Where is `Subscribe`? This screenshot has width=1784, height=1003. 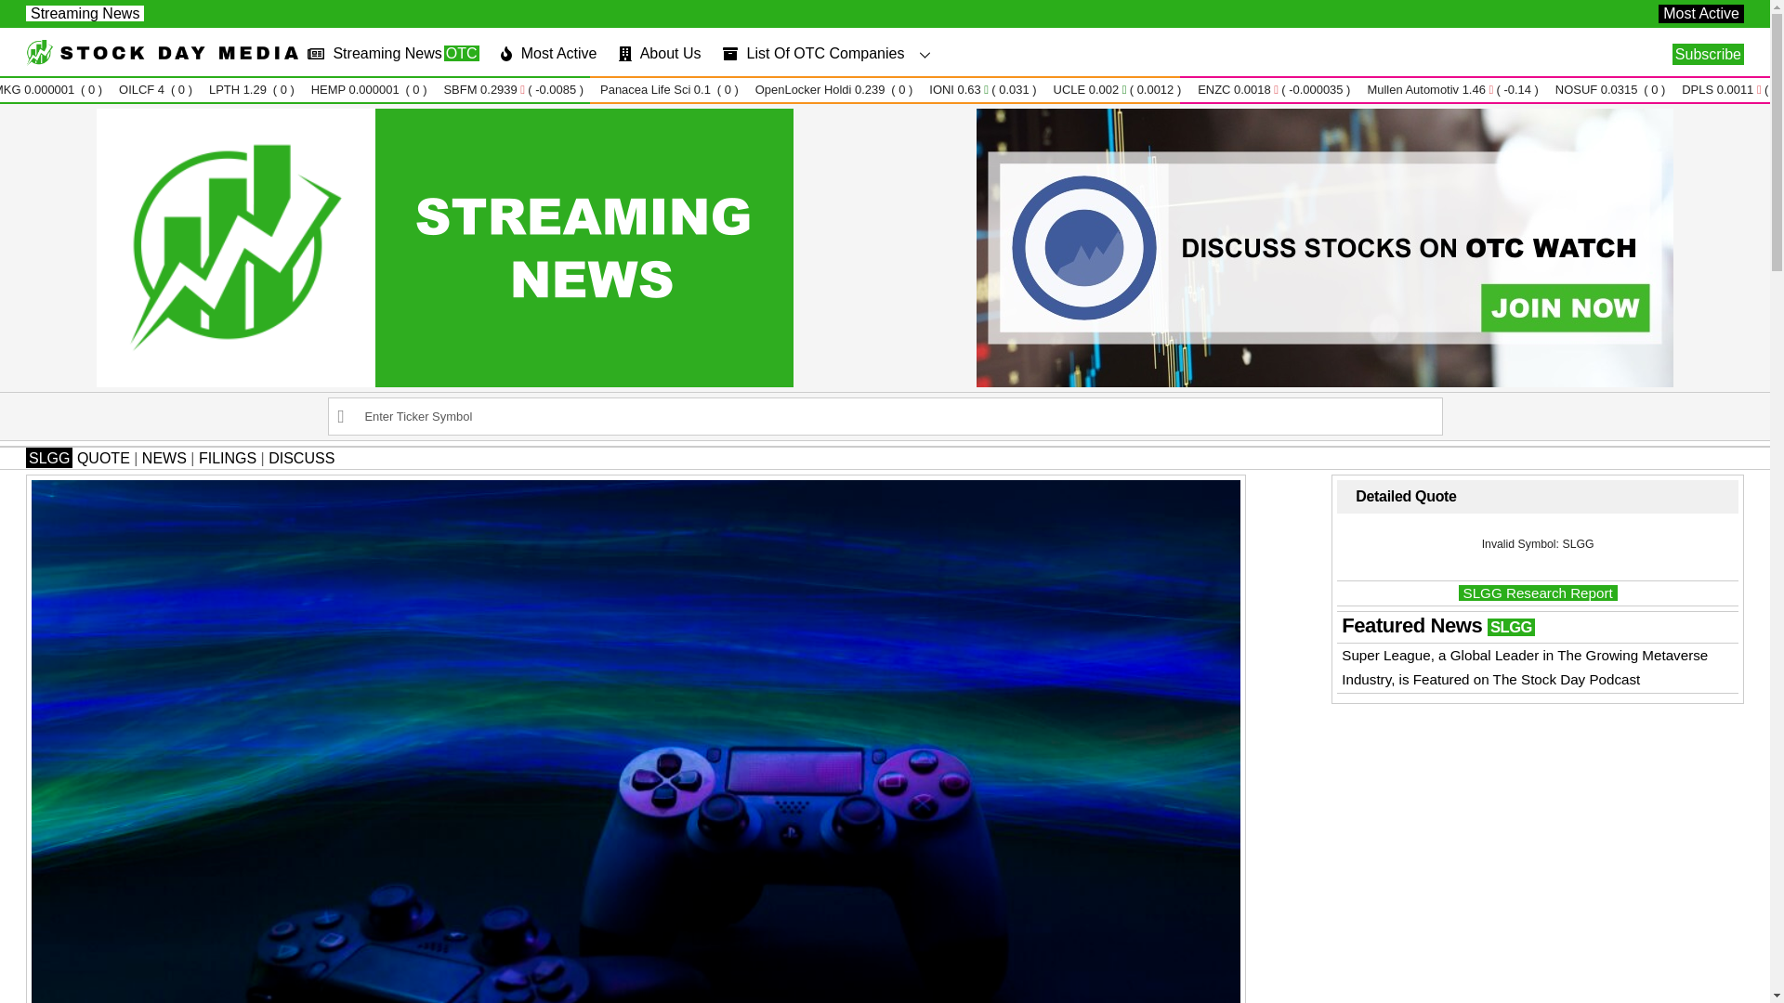 Subscribe is located at coordinates (85, 13).